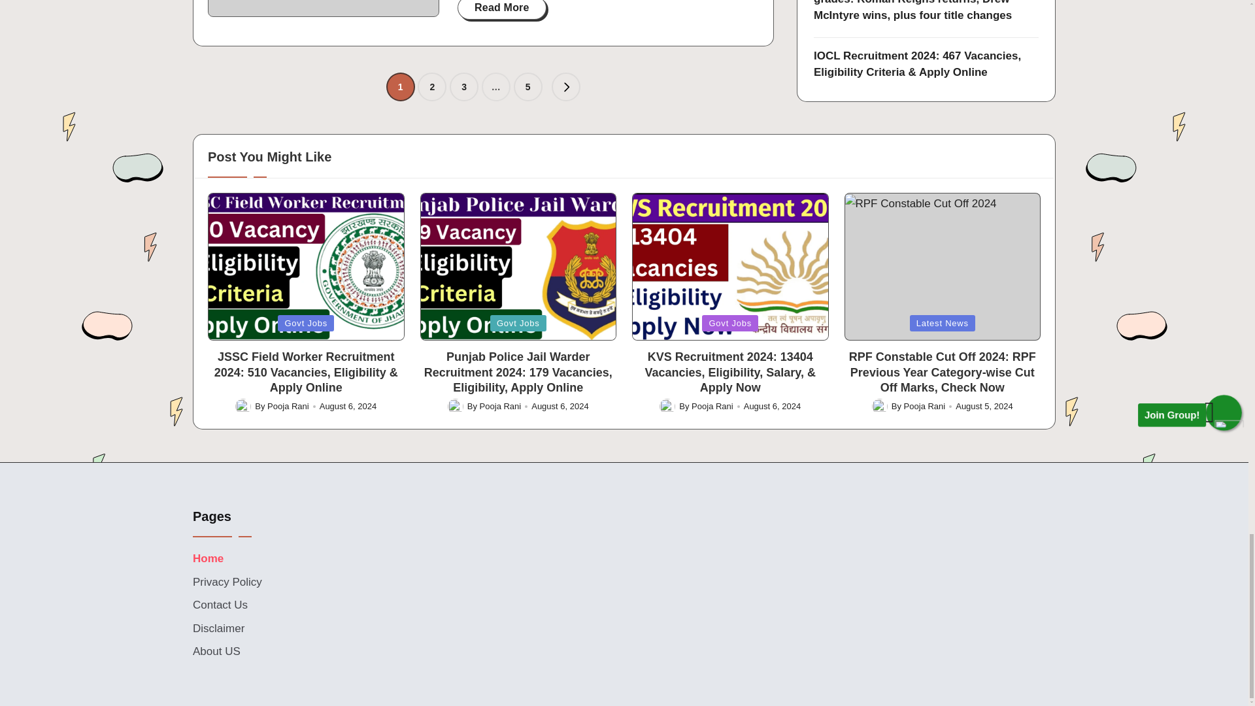 Image resolution: width=1255 pixels, height=706 pixels. What do you see at coordinates (288, 406) in the screenshot?
I see `View all posts by Pooja Rani` at bounding box center [288, 406].